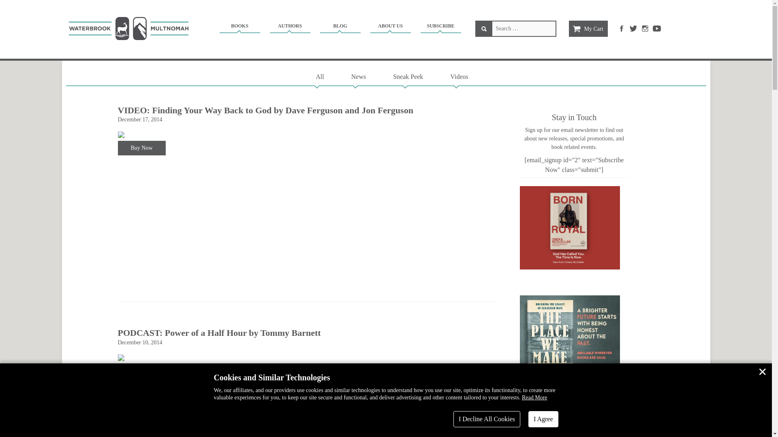 This screenshot has width=778, height=437. Describe the element at coordinates (290, 27) in the screenshot. I see `AUTHORS` at that location.